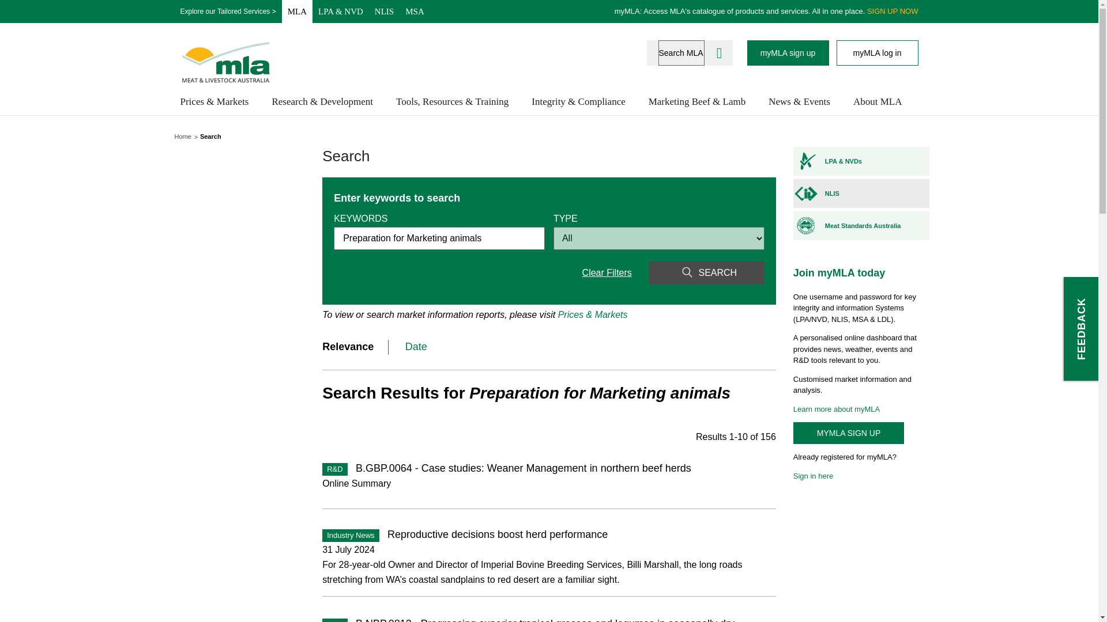  What do you see at coordinates (439, 238) in the screenshot?
I see `Preparation for Marketing animals` at bounding box center [439, 238].